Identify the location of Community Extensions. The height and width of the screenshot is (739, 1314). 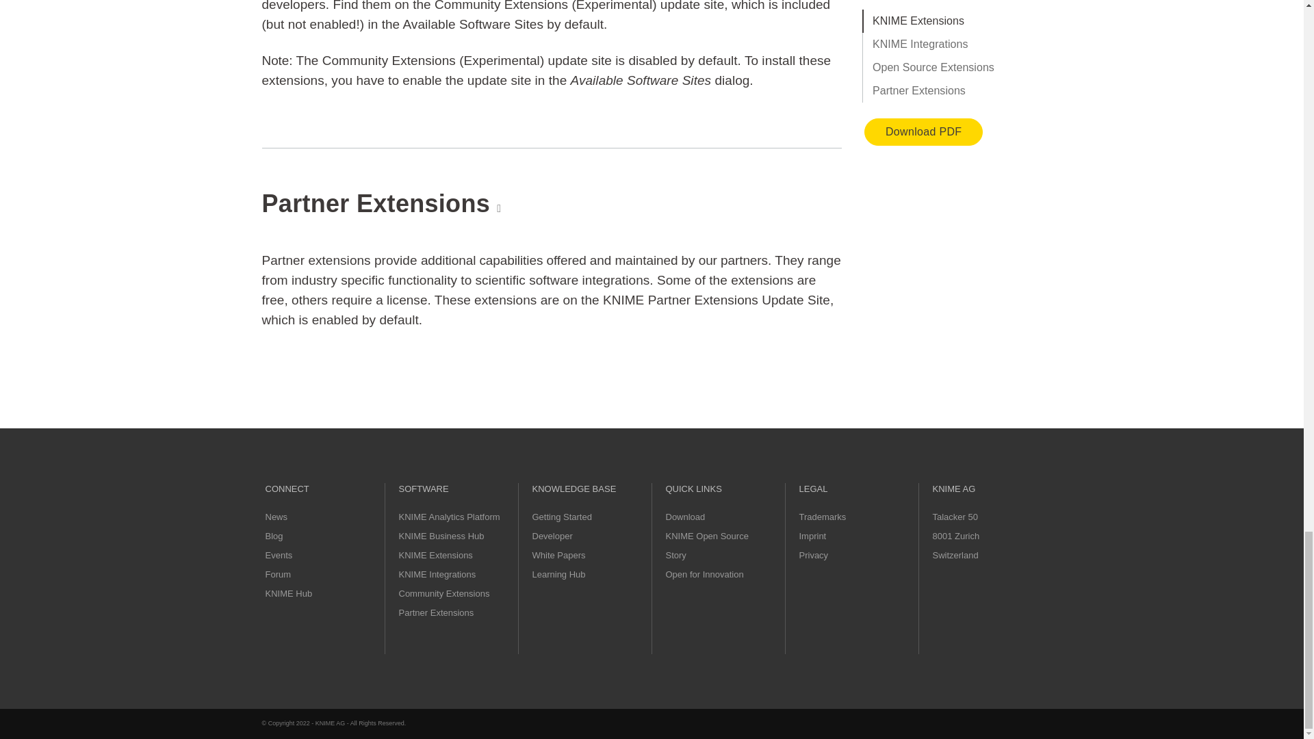
(443, 593).